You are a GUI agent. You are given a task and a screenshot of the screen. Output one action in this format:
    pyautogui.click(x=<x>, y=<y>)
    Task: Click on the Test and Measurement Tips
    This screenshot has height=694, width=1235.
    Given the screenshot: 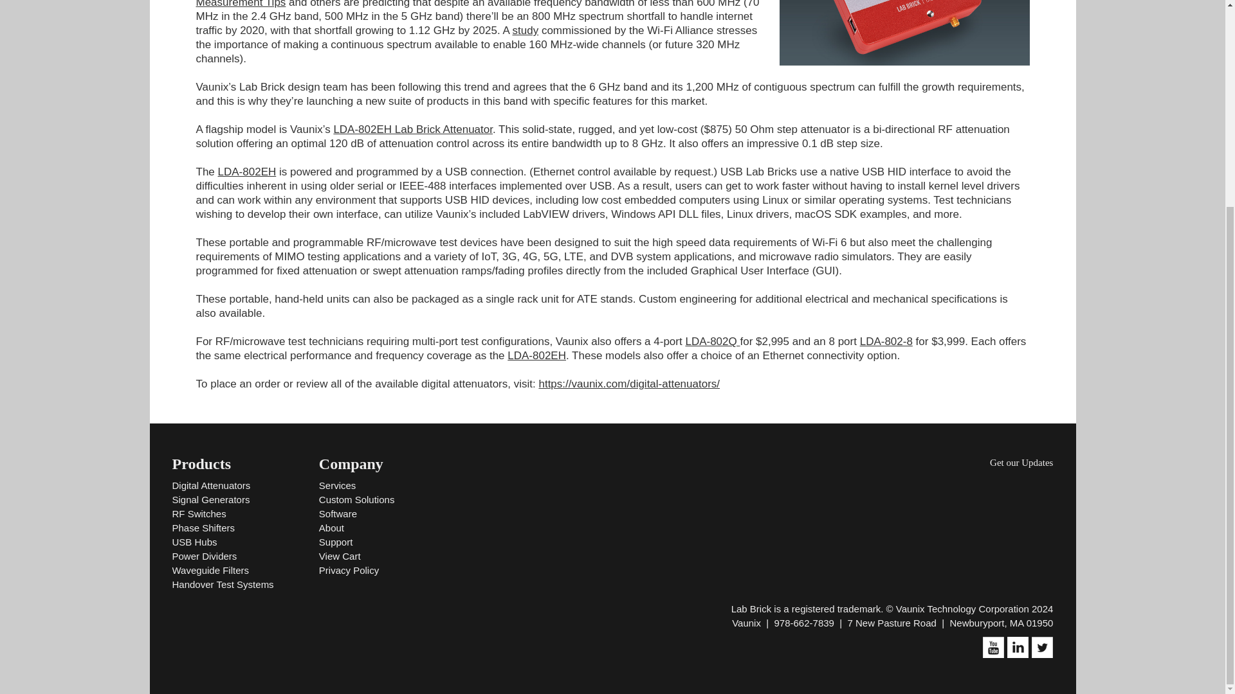 What is the action you would take?
    pyautogui.click(x=453, y=4)
    